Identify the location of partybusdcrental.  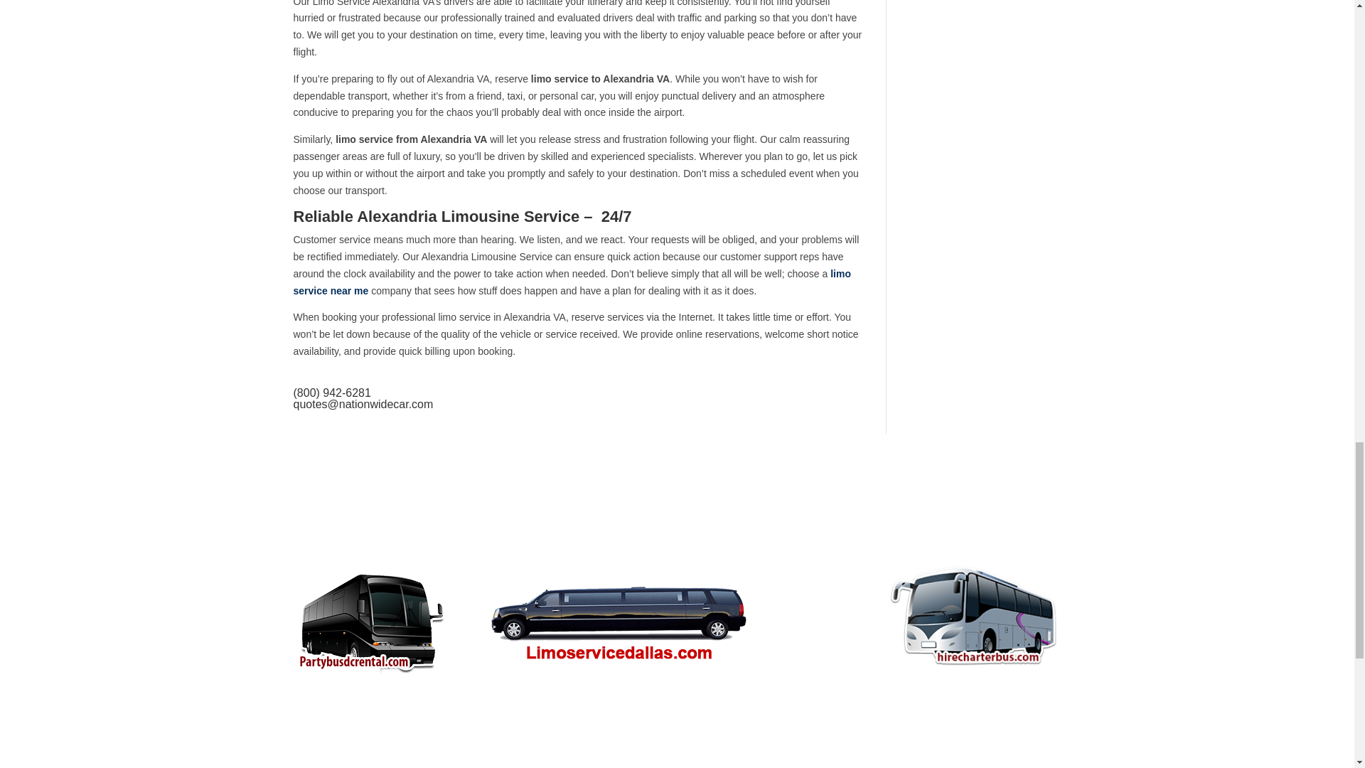
(370, 619).